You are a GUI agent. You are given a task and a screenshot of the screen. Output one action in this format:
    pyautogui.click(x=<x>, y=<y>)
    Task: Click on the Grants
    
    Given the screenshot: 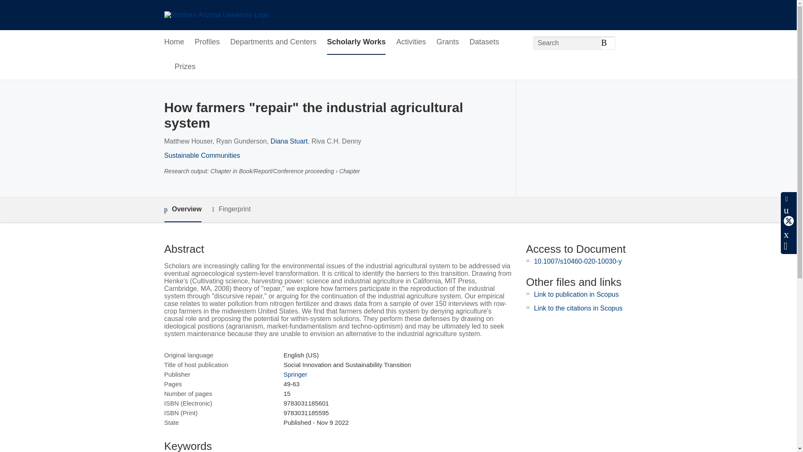 What is the action you would take?
    pyautogui.click(x=447, y=42)
    